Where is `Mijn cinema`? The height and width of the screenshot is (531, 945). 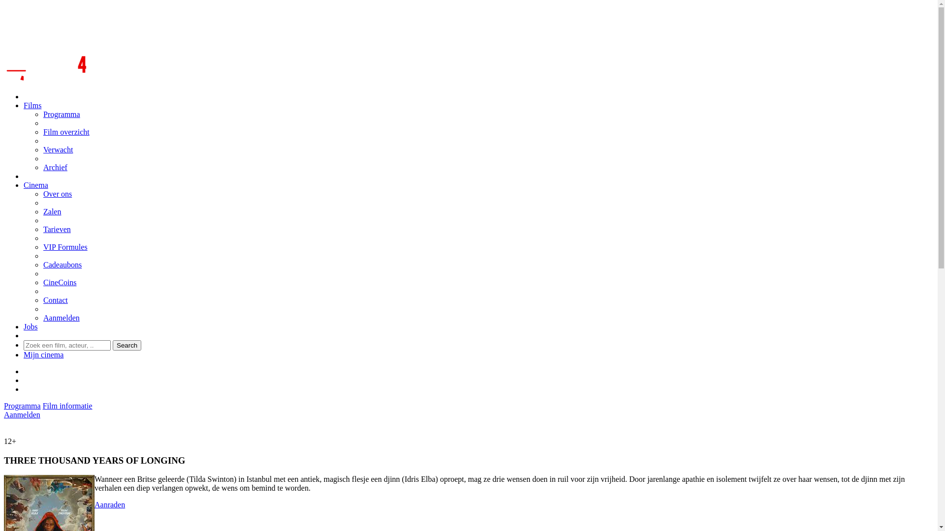
Mijn cinema is located at coordinates (43, 355).